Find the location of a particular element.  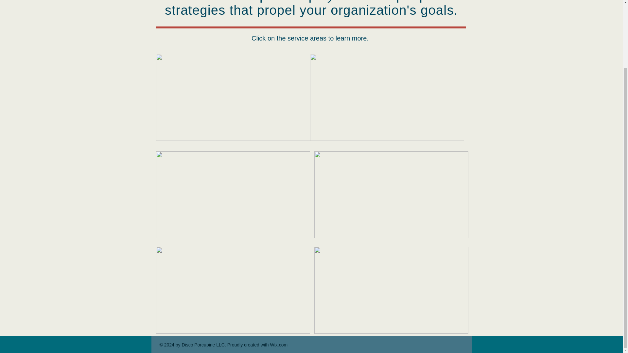

FINAL Service Tab Icons - Integrated People Strategy.png is located at coordinates (233, 97).